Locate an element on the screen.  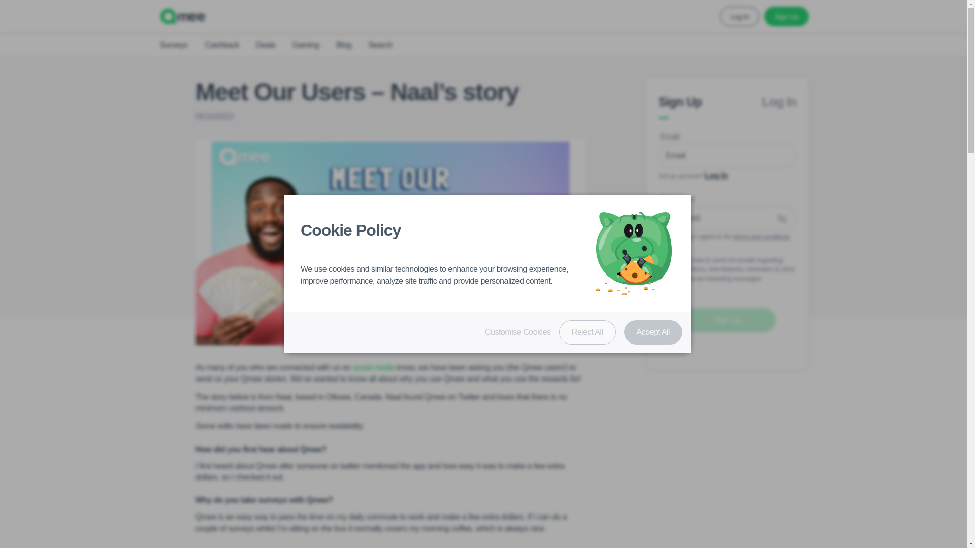
on is located at coordinates (661, 269).